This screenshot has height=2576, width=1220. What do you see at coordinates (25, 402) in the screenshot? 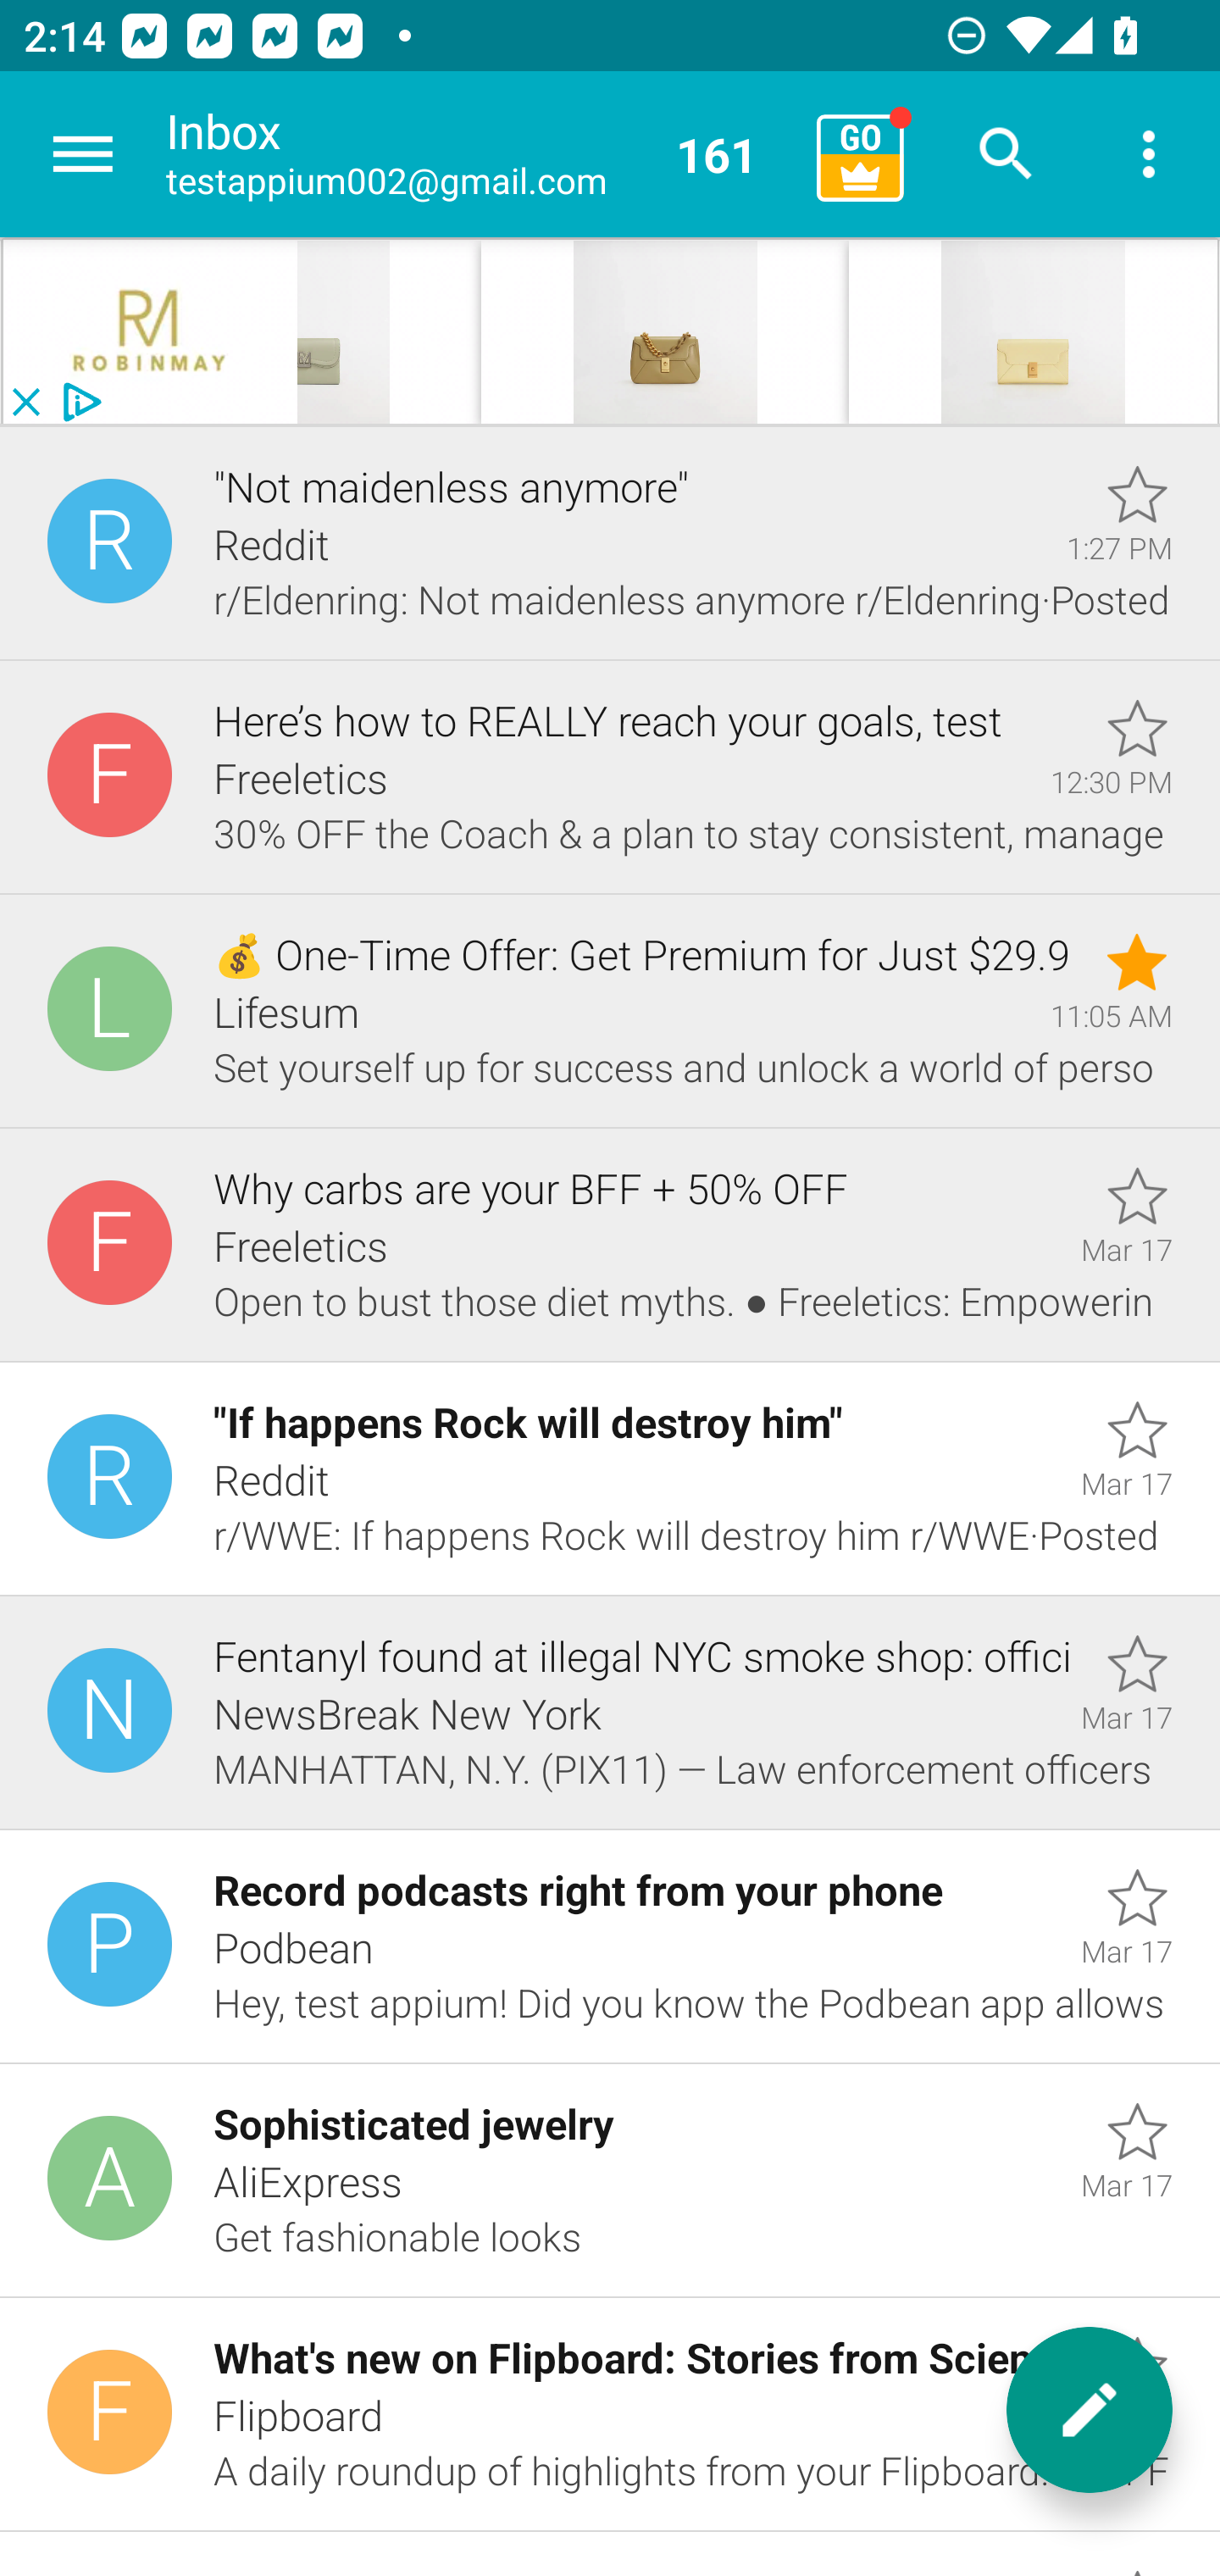
I see `close_button` at bounding box center [25, 402].